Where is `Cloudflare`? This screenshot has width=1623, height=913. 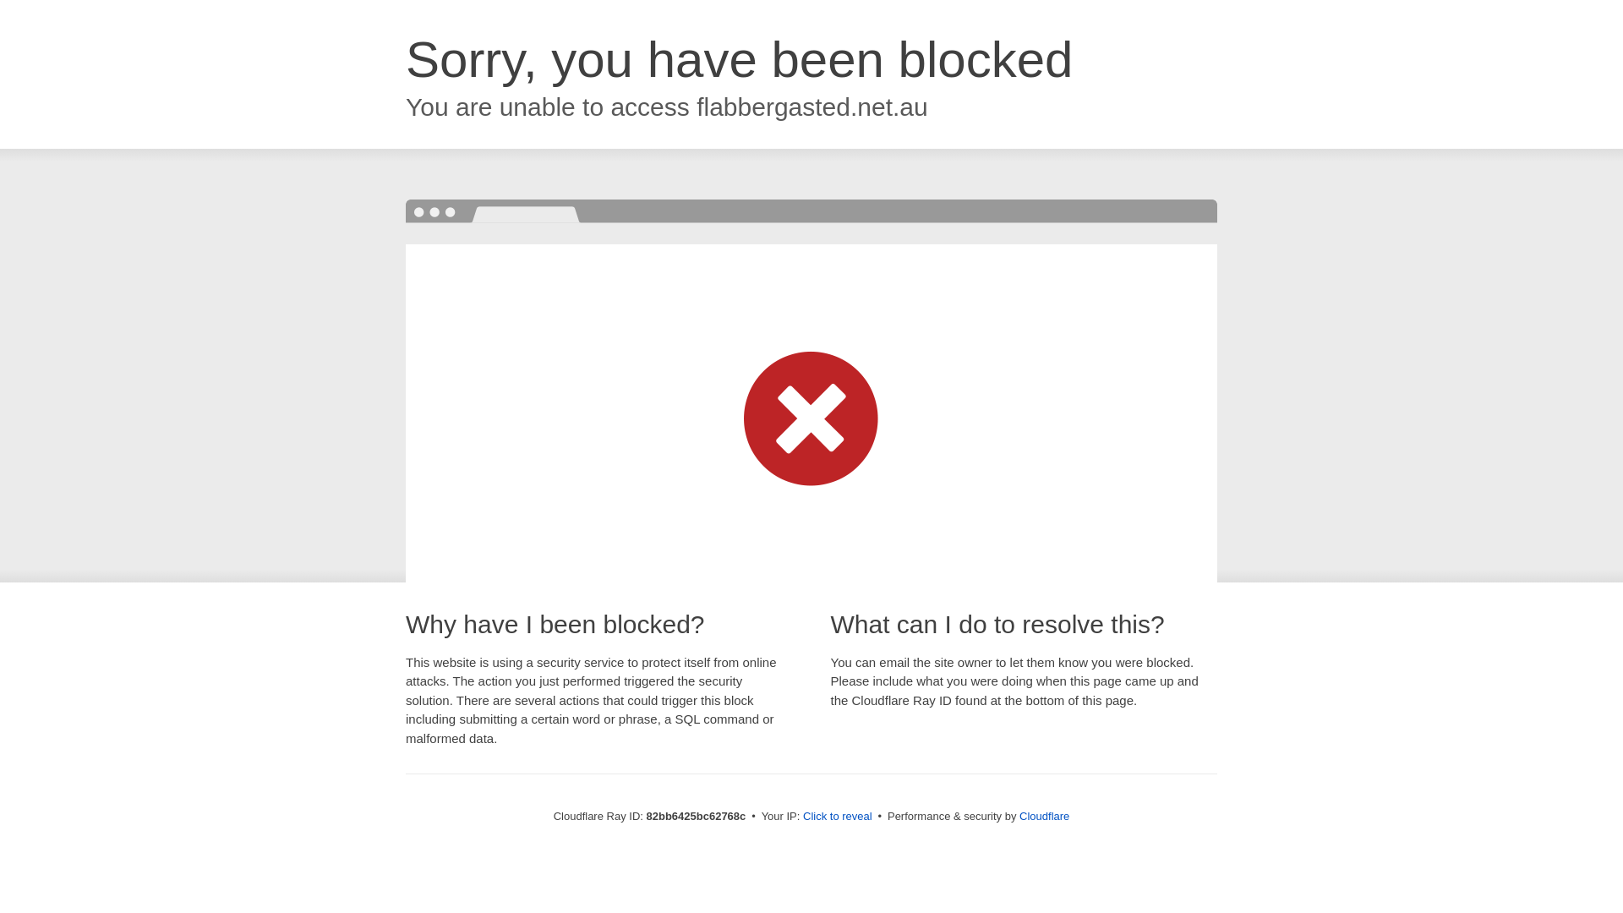
Cloudflare is located at coordinates (1045, 817).